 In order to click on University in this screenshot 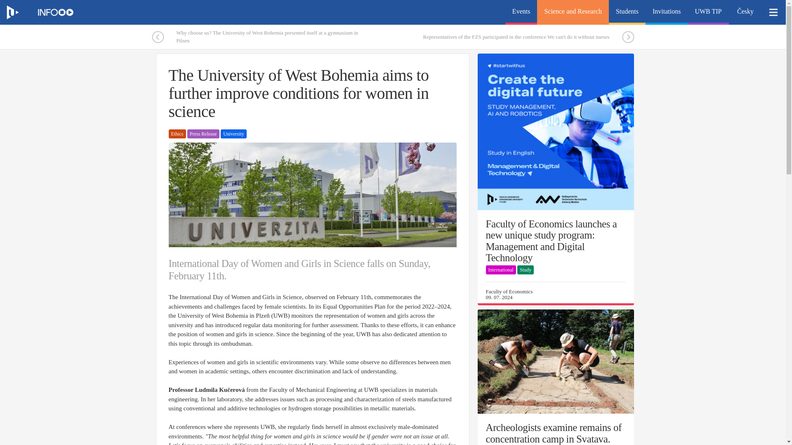, I will do `click(233, 133)`.